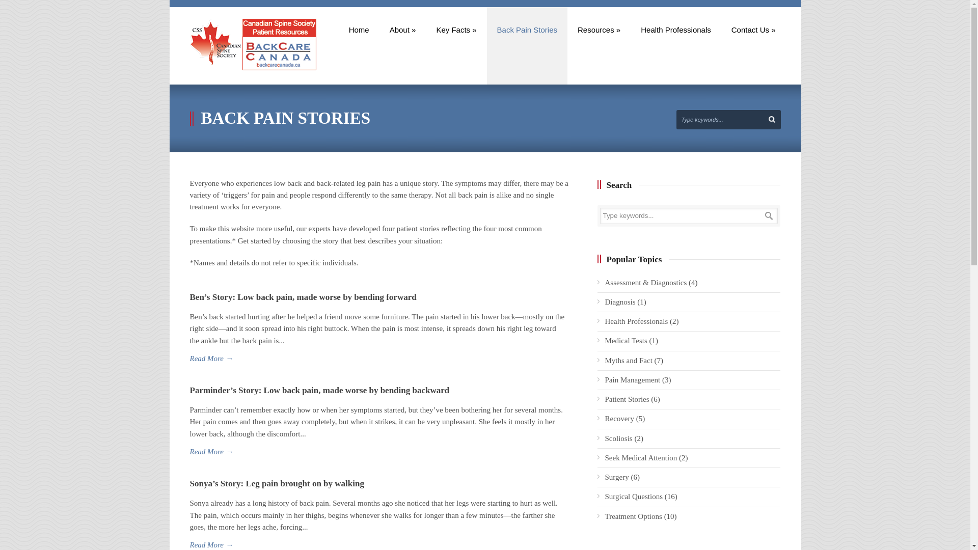  Describe the element at coordinates (628, 399) in the screenshot. I see `Patient Stories` at that location.